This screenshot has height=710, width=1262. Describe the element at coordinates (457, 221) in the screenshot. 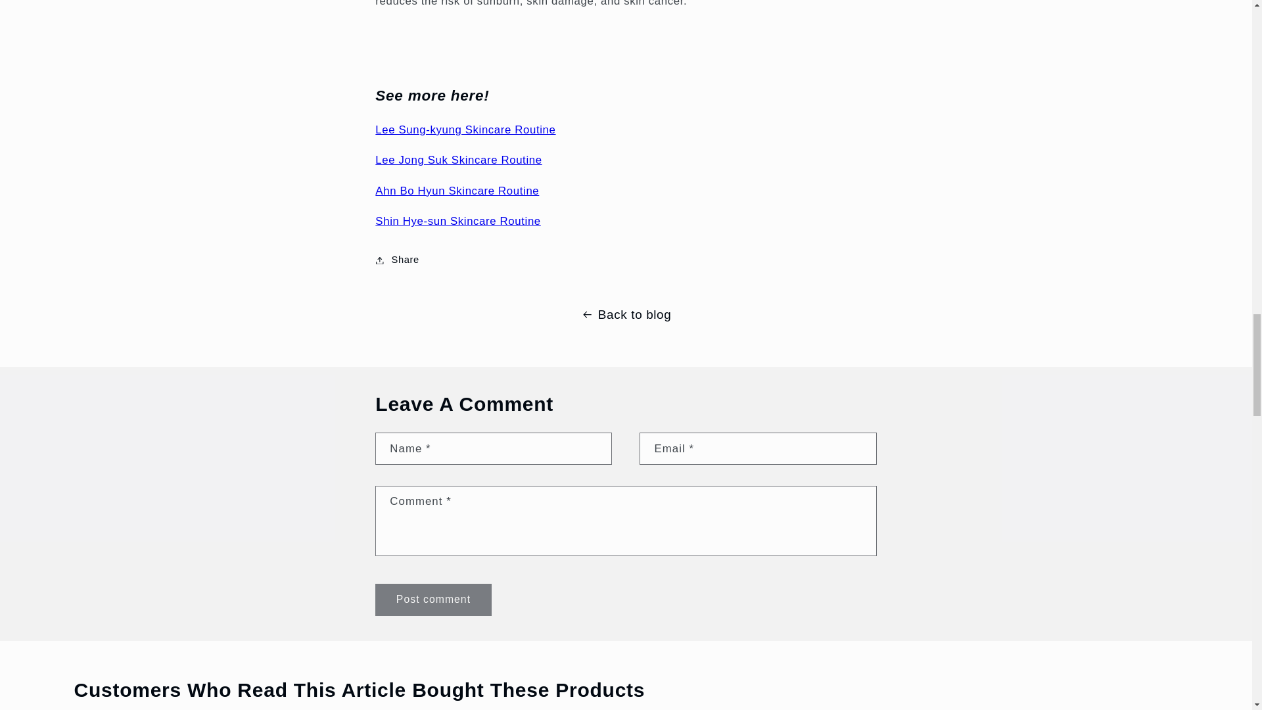

I see `Shin Hye-sun Skincare Routine: A Comprehensive Guide` at that location.